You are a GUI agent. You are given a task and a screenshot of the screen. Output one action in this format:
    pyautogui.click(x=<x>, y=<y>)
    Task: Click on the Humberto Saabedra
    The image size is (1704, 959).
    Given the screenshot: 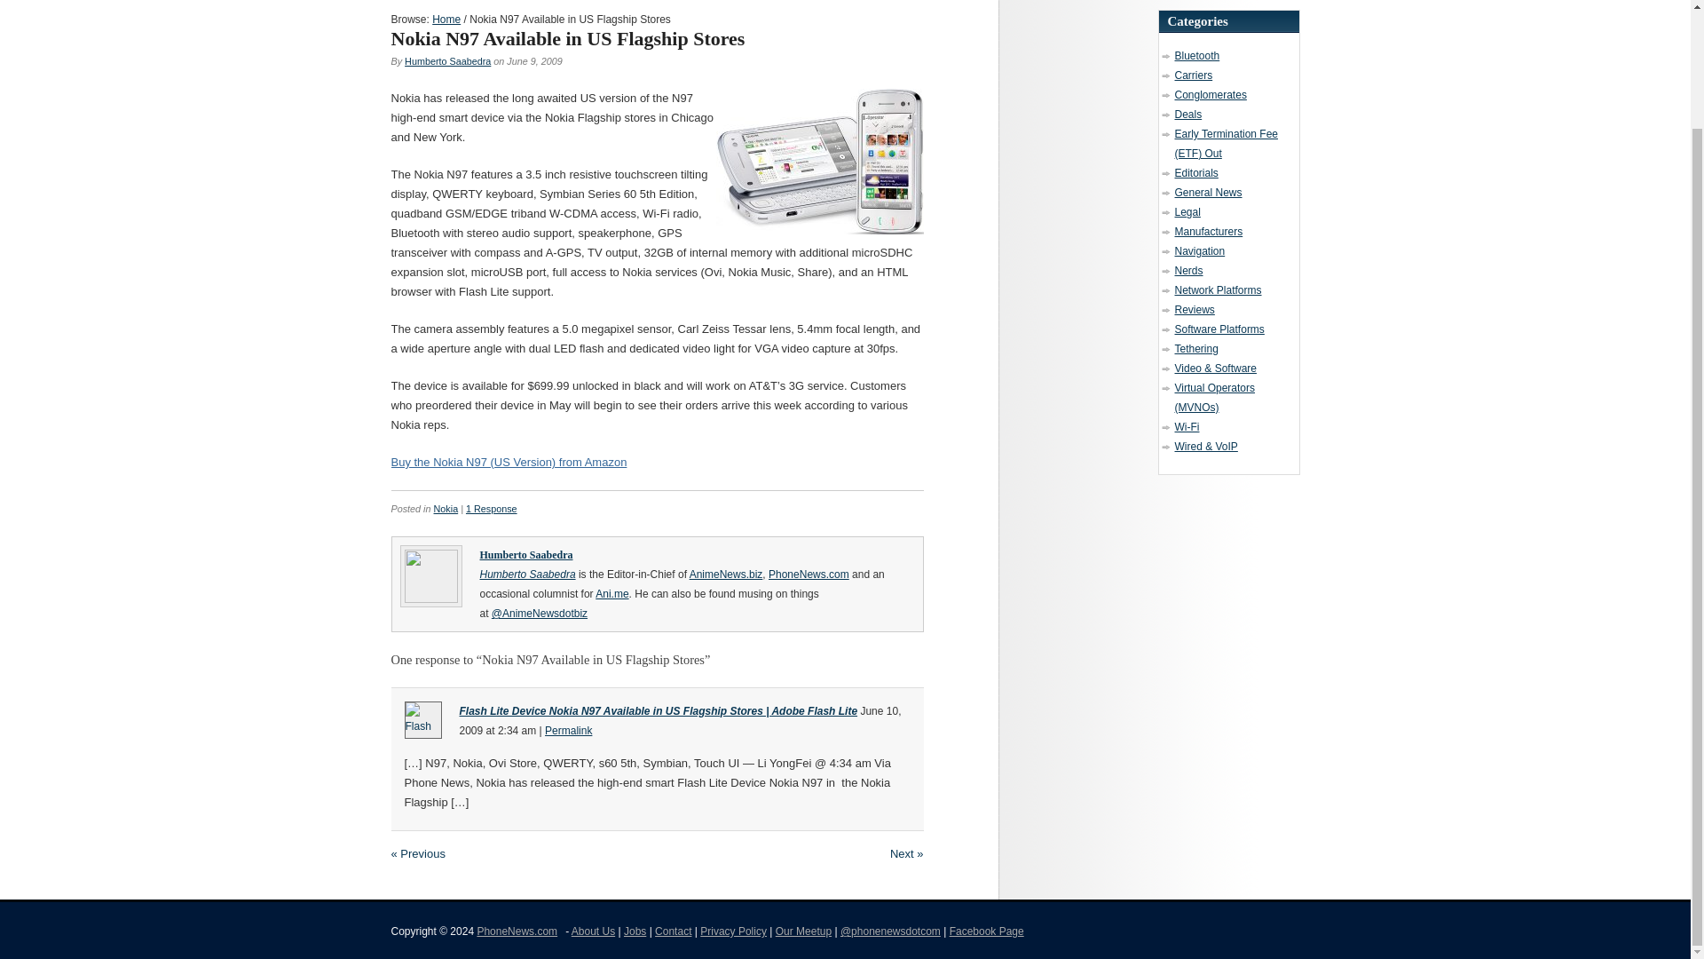 What is the action you would take?
    pyautogui.click(x=447, y=60)
    